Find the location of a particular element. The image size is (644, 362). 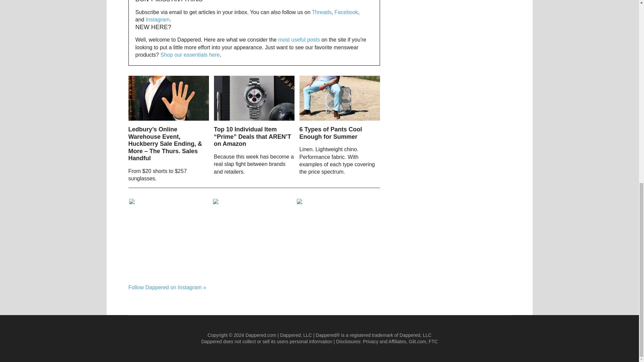

6 Types of Pants Cool Enough for Summer is located at coordinates (331, 133).